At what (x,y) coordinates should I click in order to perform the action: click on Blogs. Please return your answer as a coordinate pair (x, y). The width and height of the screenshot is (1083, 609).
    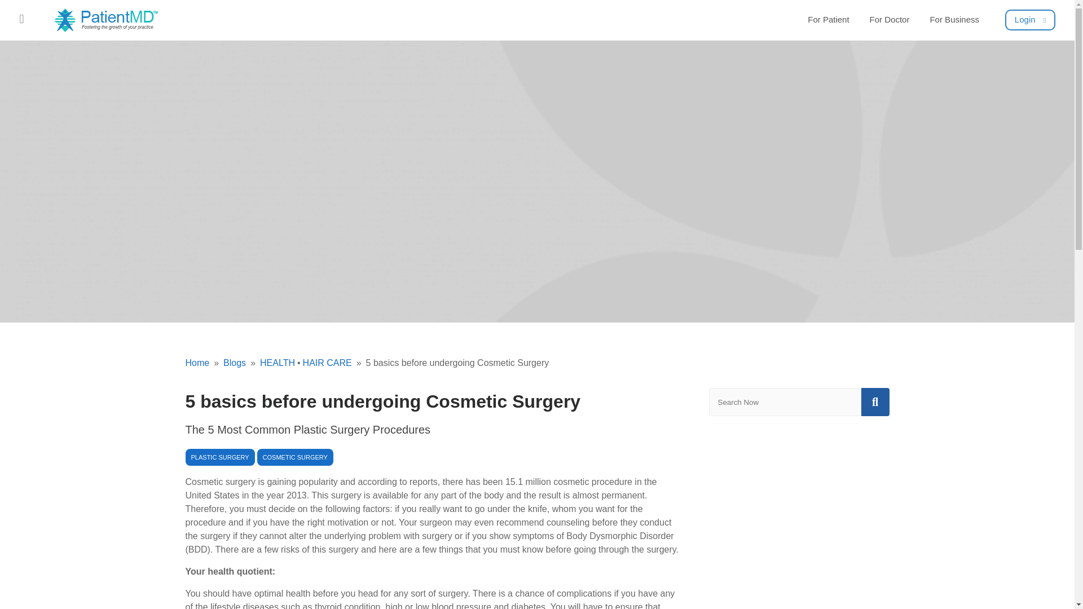
    Looking at the image, I should click on (227, 363).